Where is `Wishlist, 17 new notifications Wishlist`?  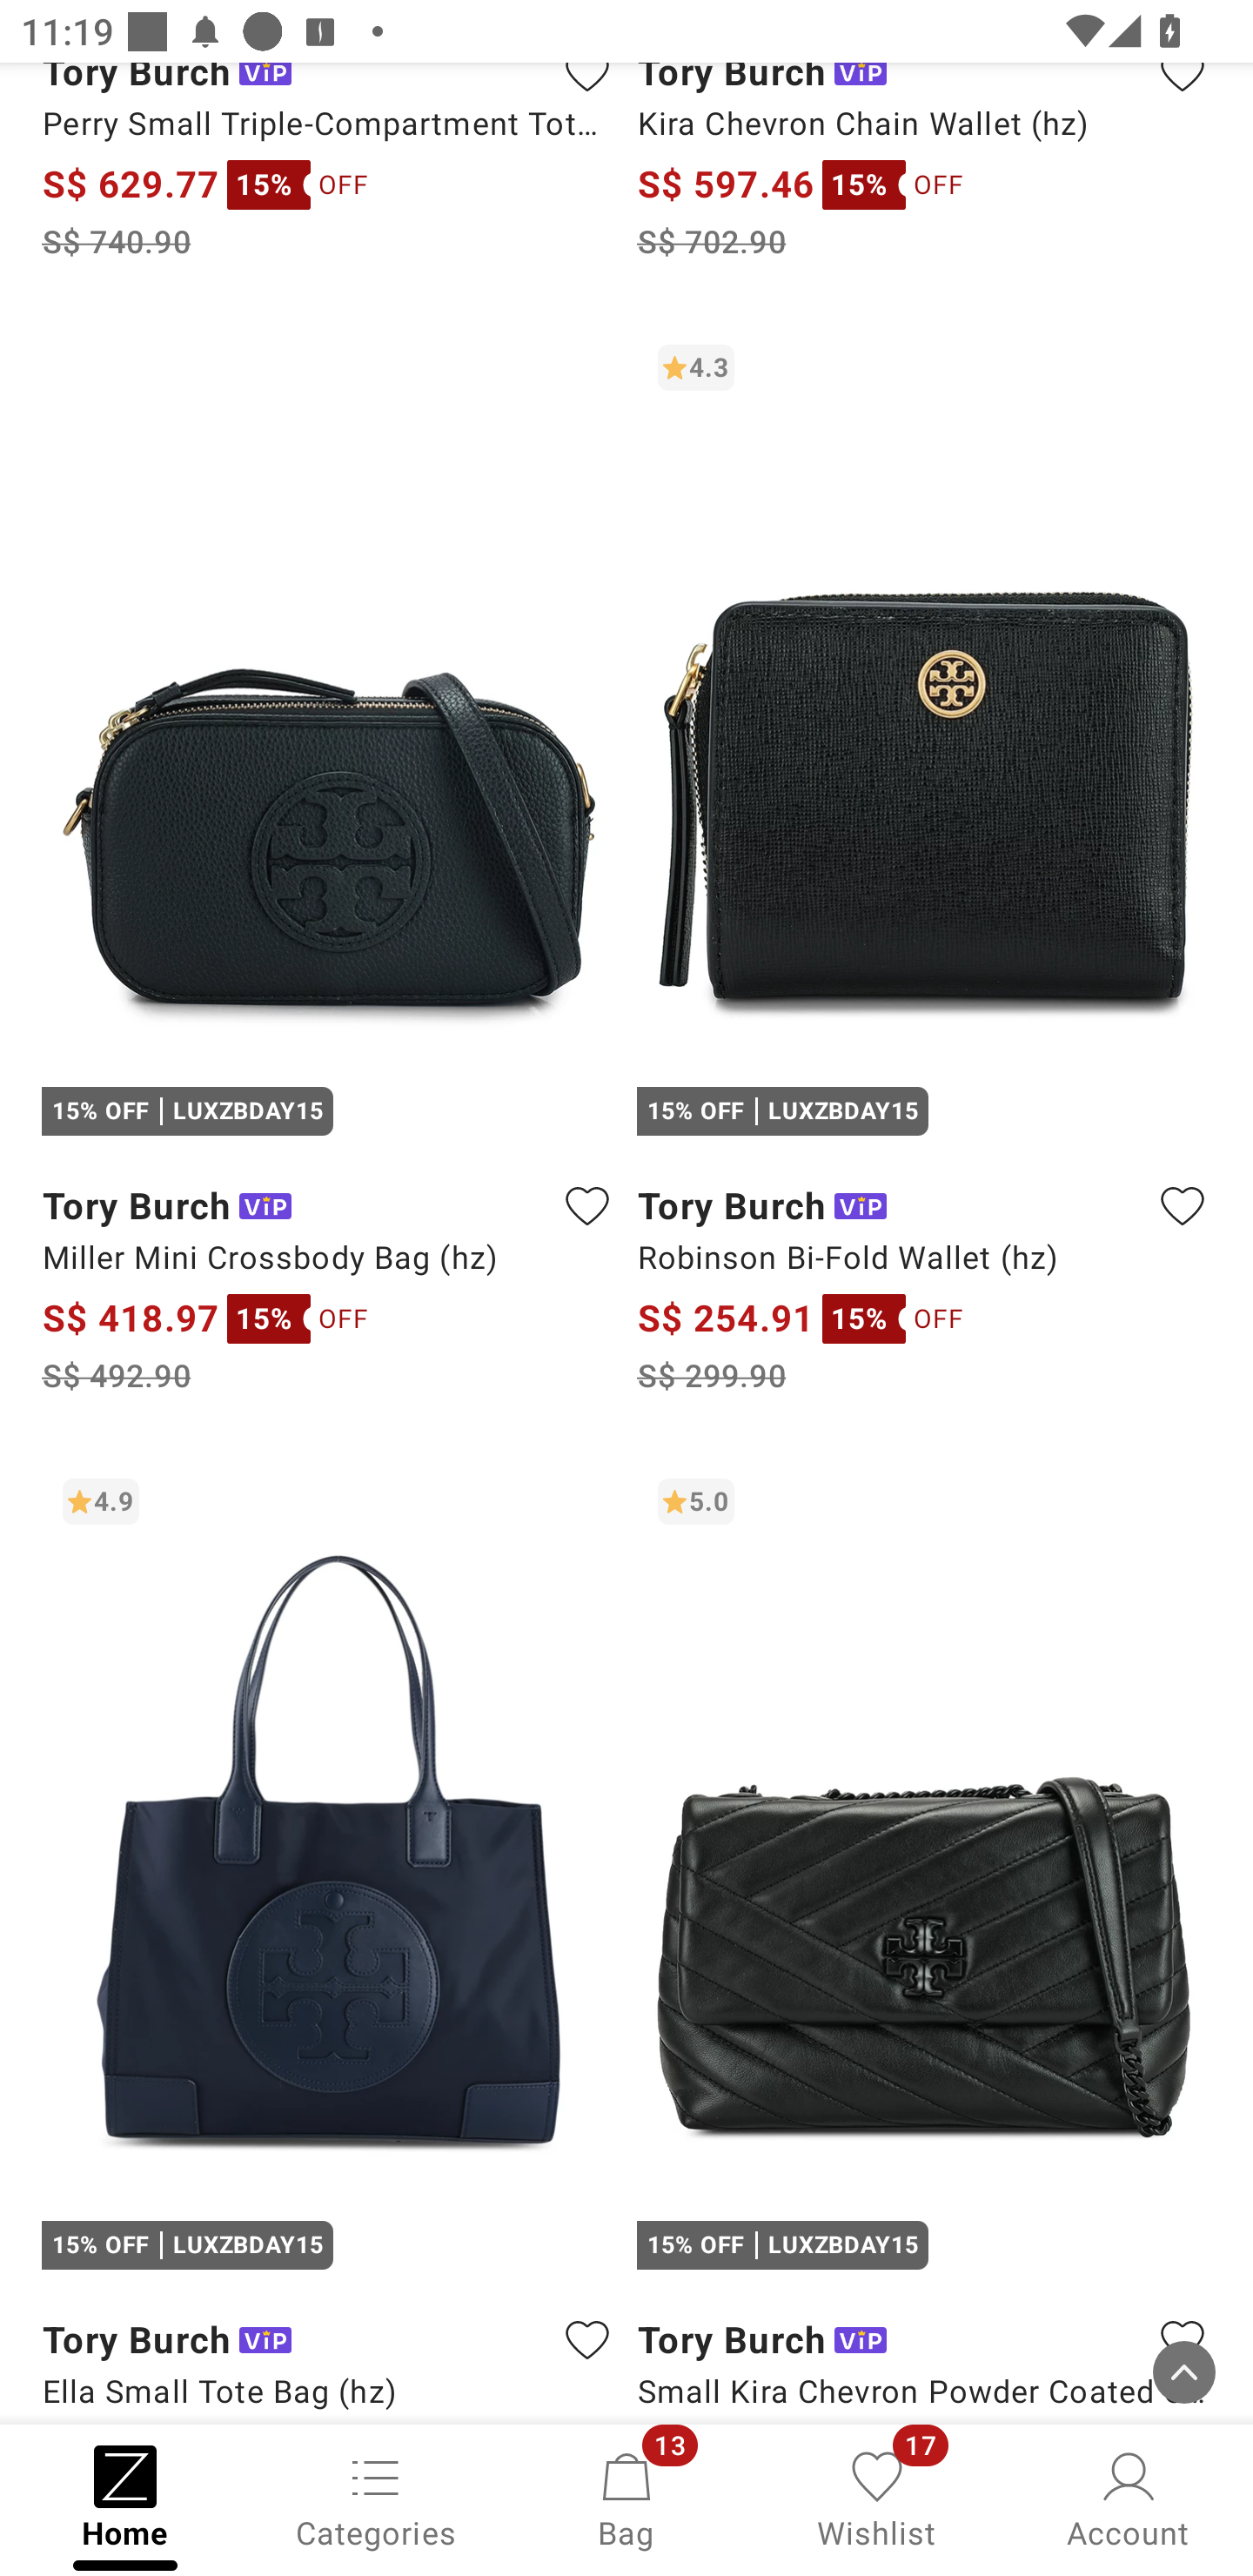
Wishlist, 17 new notifications Wishlist is located at coordinates (877, 2498).